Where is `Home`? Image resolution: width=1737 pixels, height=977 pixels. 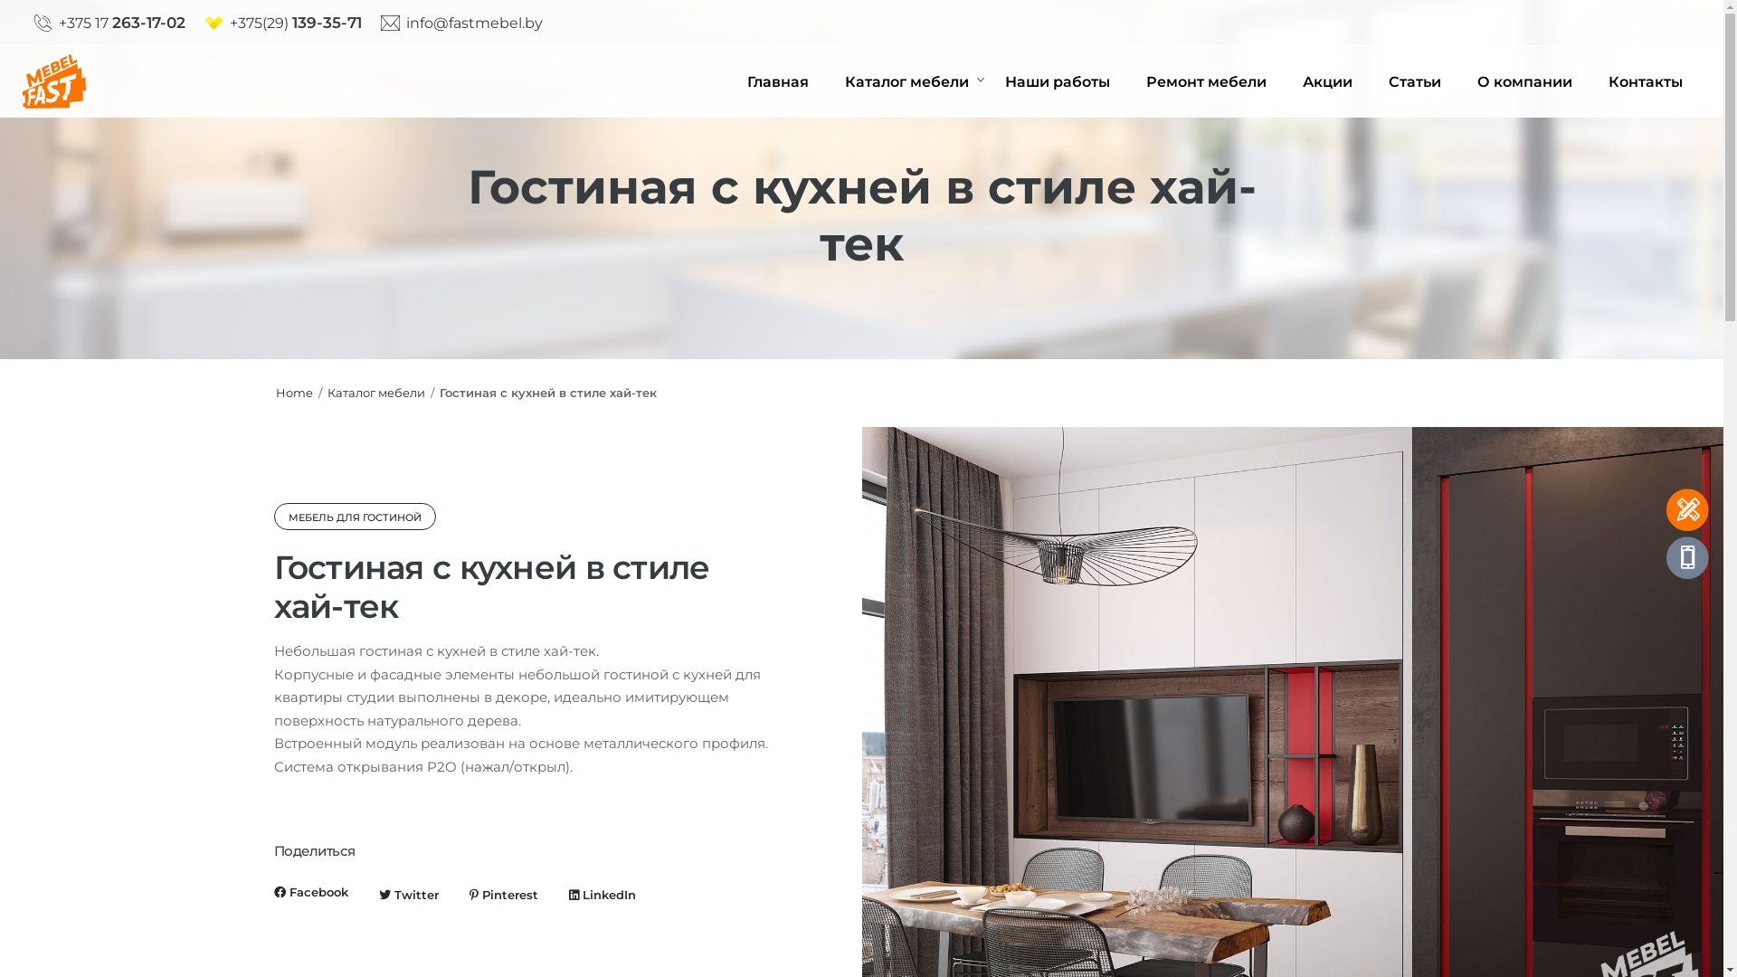
Home is located at coordinates (293, 393).